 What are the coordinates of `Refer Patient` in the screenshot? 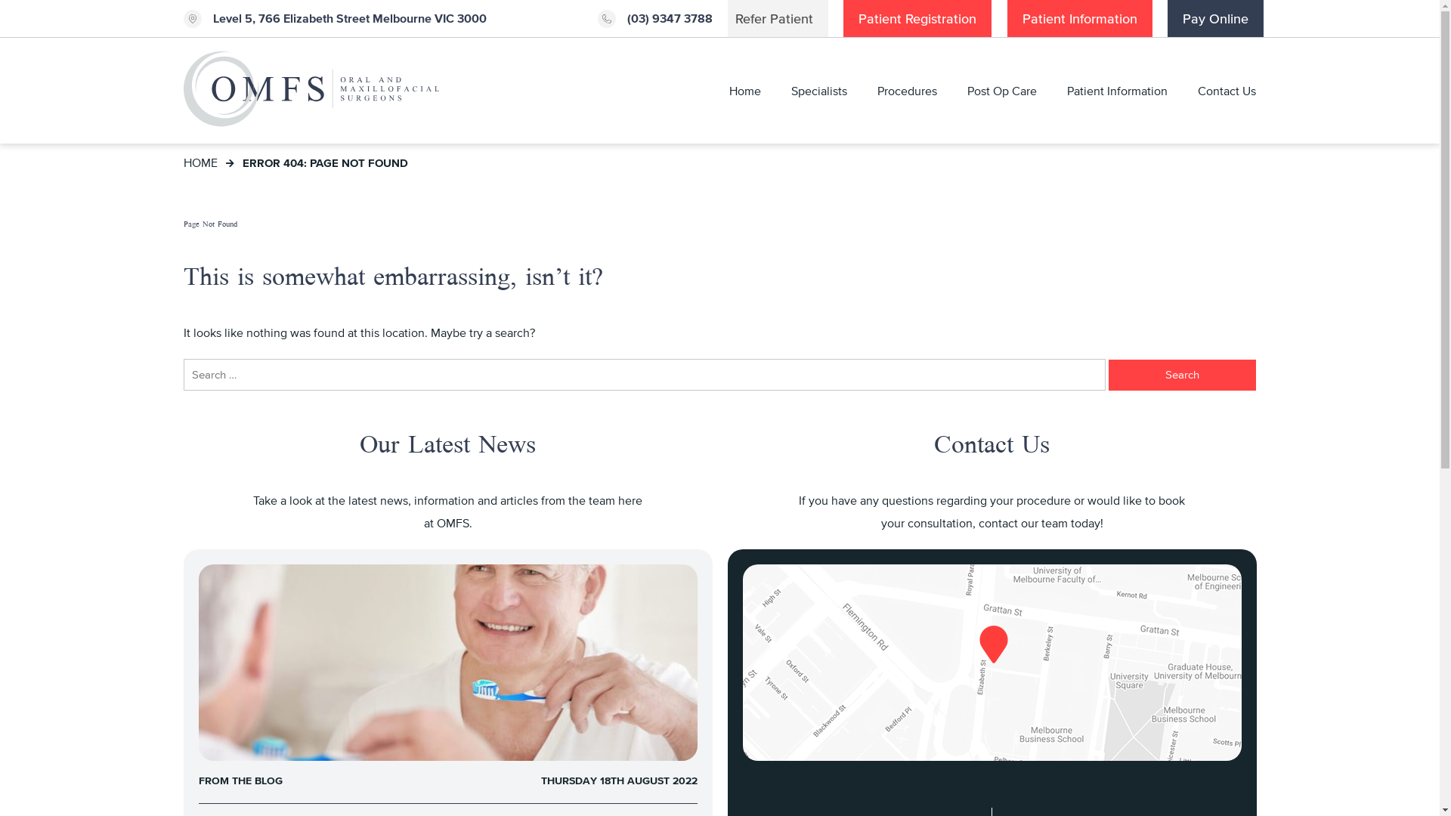 It's located at (774, 18).